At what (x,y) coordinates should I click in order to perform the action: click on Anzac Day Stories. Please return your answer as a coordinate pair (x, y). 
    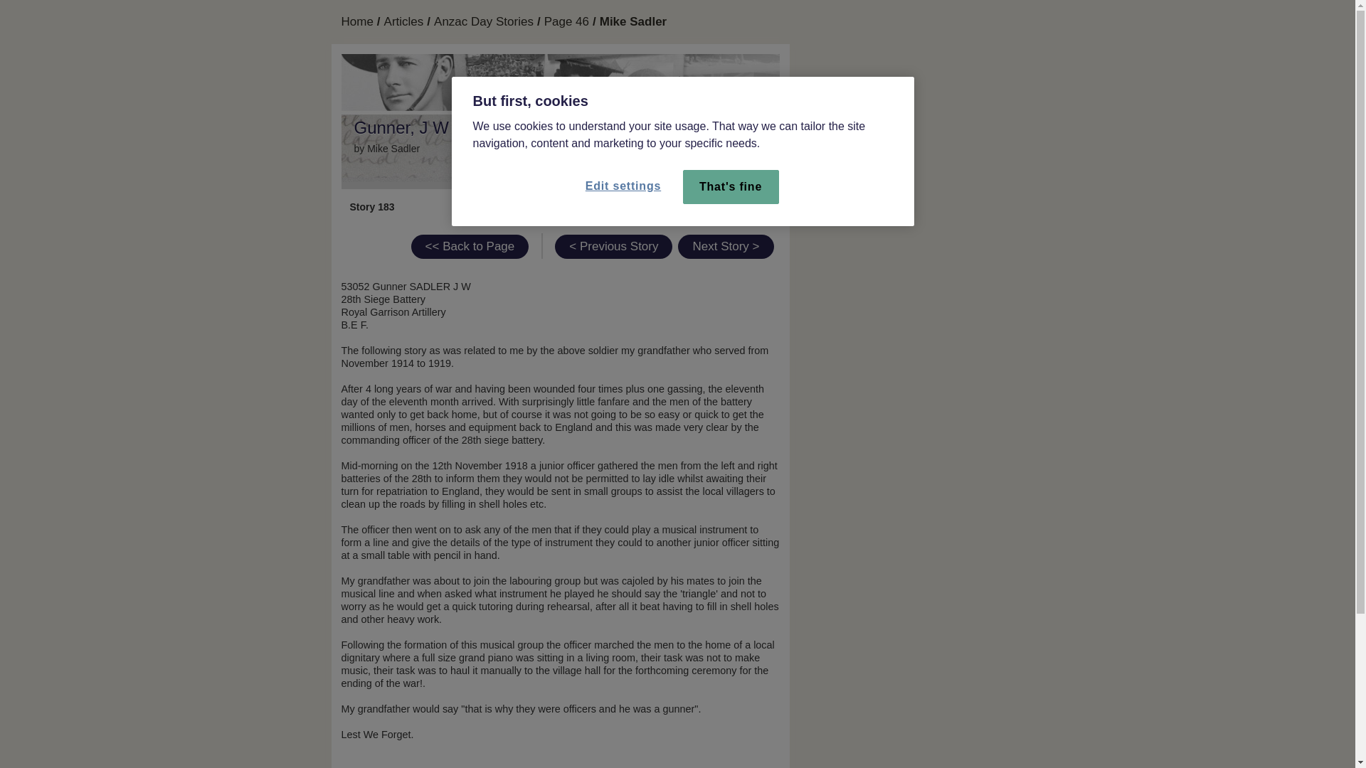
    Looking at the image, I should click on (484, 22).